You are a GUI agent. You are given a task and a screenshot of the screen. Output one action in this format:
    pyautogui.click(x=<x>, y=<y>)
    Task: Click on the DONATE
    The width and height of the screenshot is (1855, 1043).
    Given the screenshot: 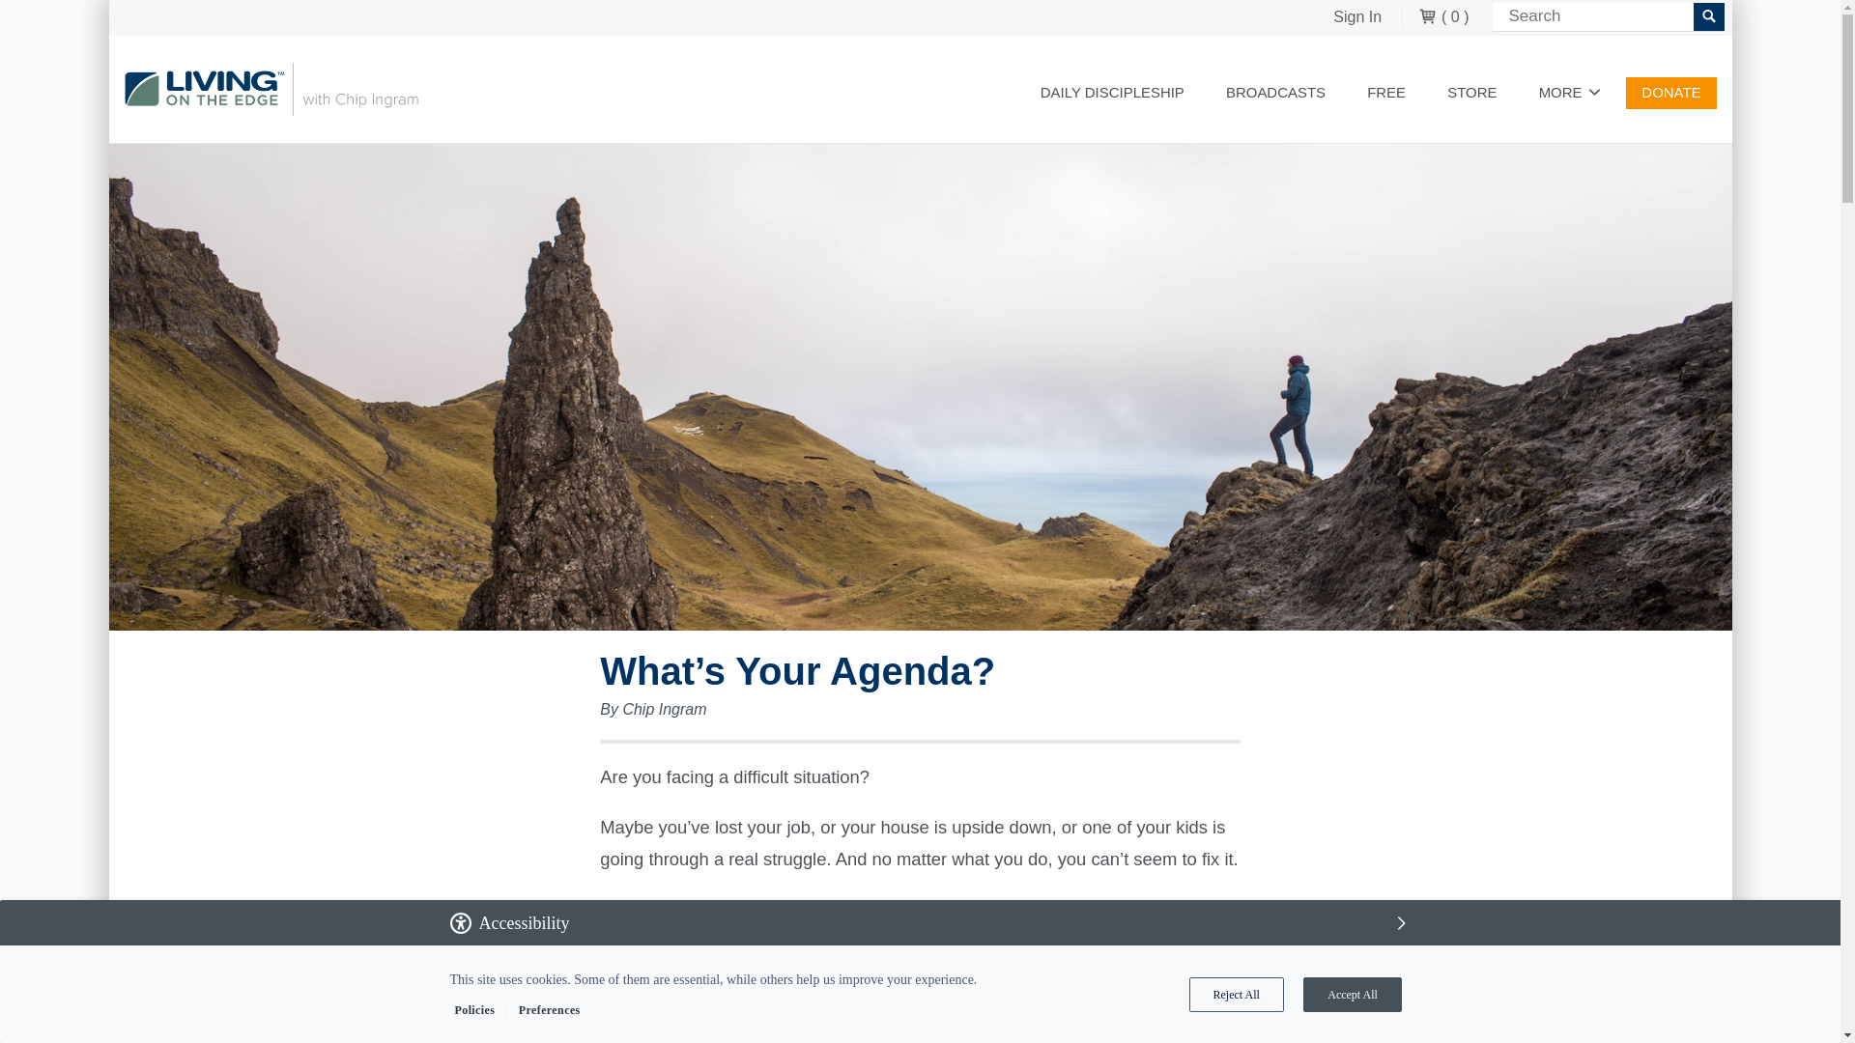 What is the action you would take?
    pyautogui.click(x=1671, y=93)
    